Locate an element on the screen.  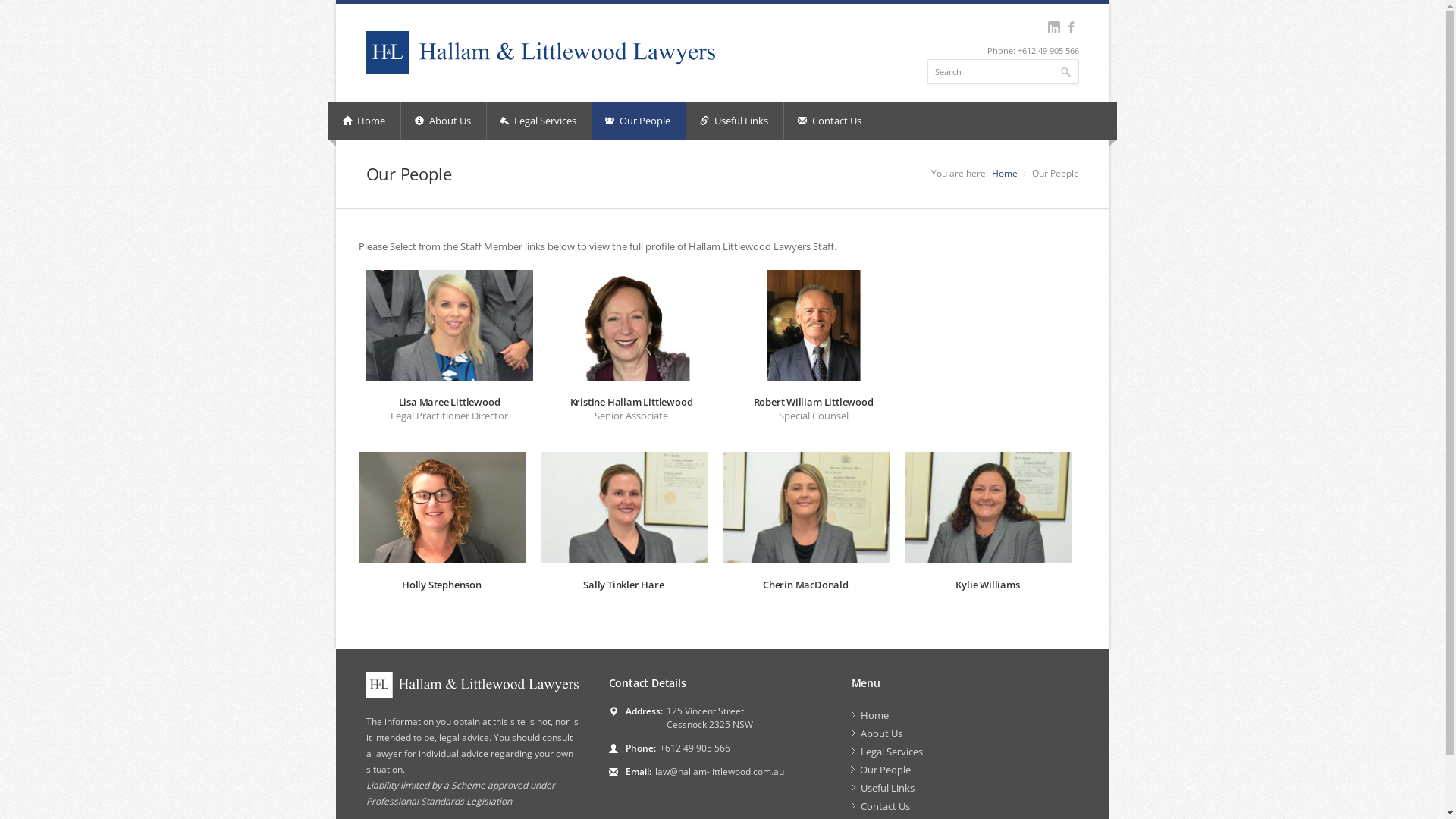
Legal Services is located at coordinates (965, 752).